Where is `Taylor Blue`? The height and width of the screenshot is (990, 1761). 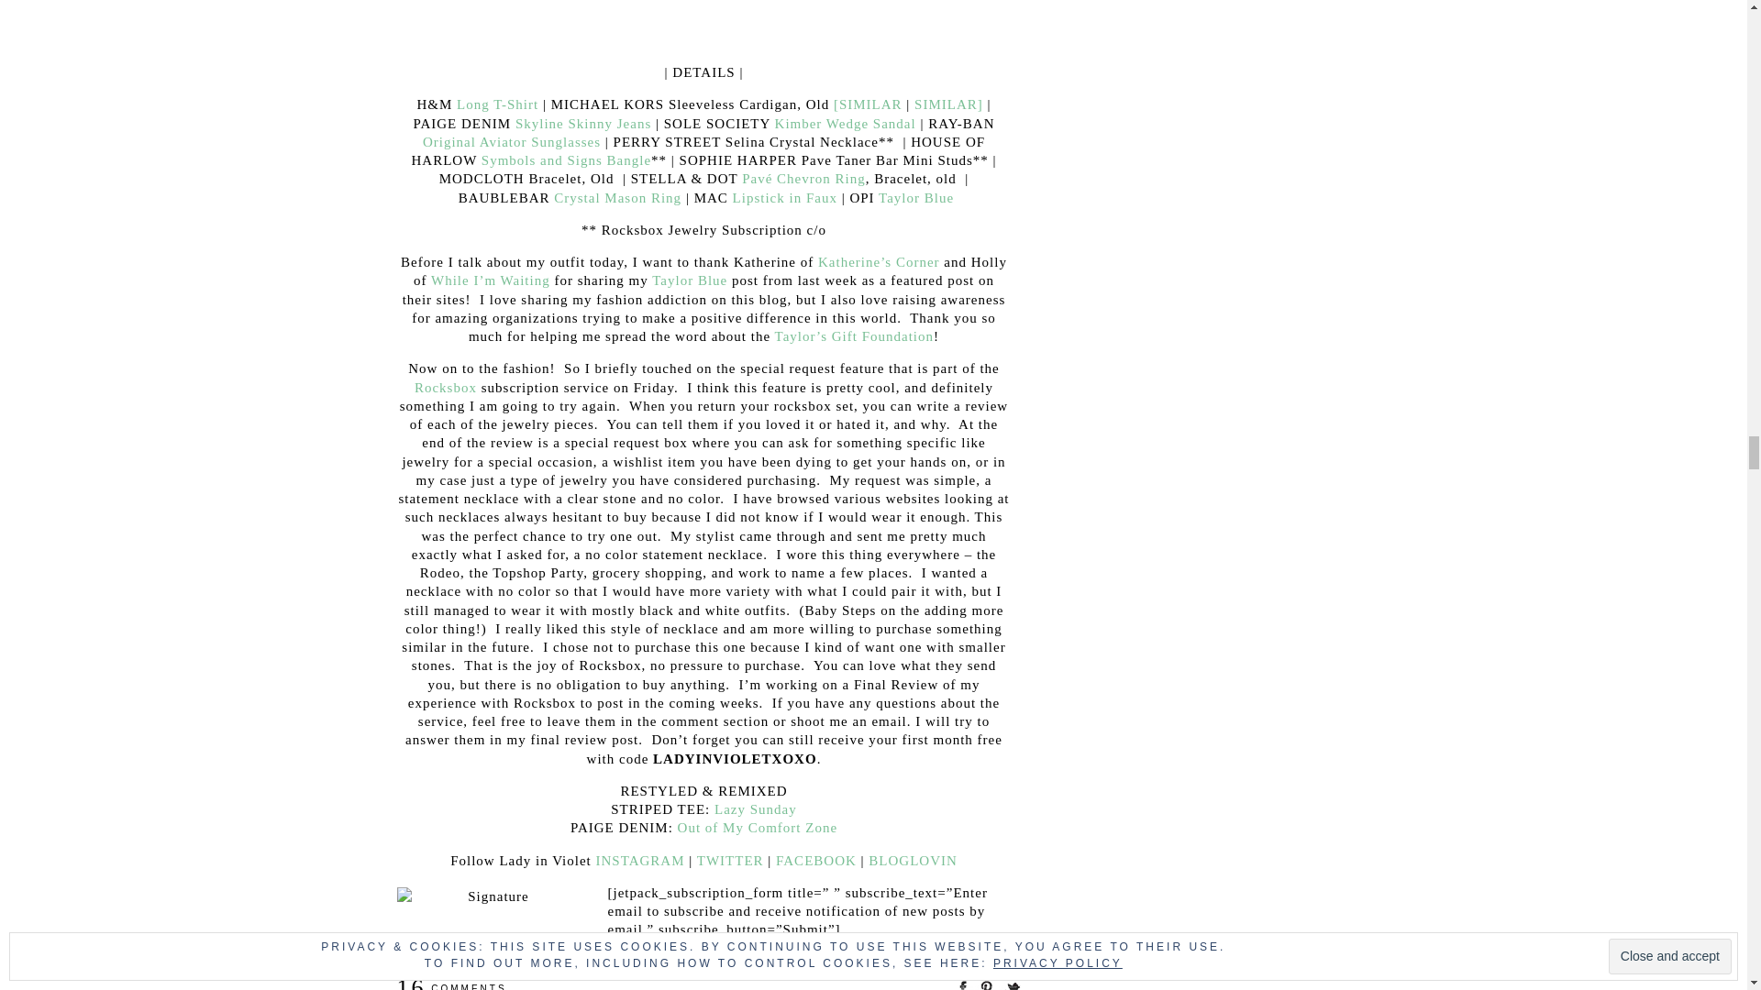 Taylor Blue is located at coordinates (689, 280).